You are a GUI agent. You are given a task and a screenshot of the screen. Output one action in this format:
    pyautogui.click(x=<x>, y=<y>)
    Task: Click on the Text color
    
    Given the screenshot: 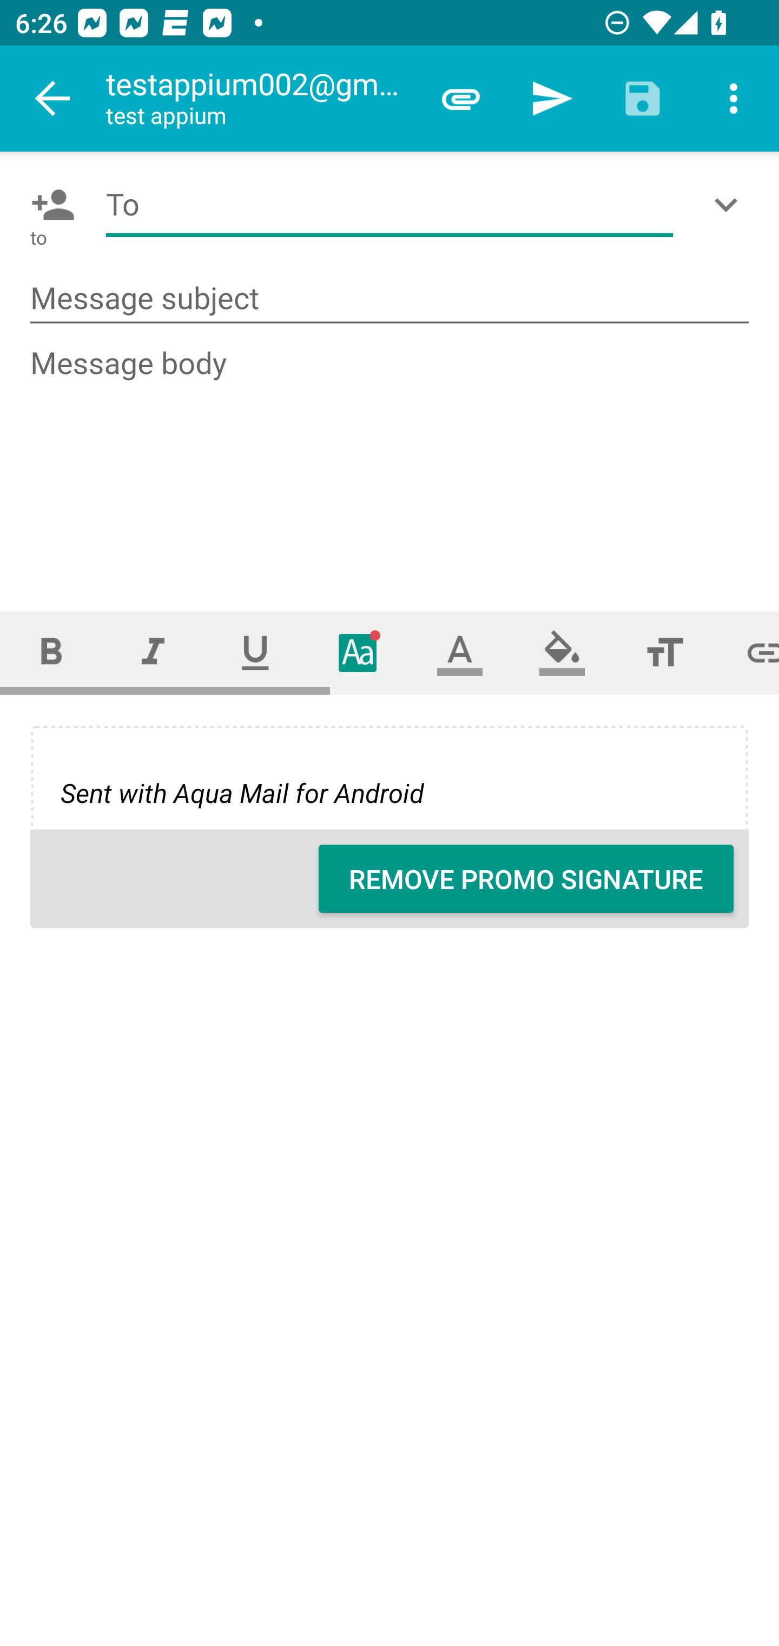 What is the action you would take?
    pyautogui.click(x=460, y=652)
    